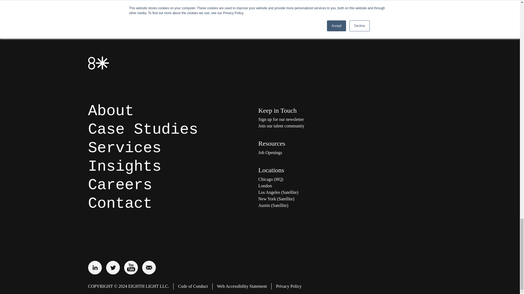 This screenshot has width=524, height=294. What do you see at coordinates (124, 166) in the screenshot?
I see `Insights` at bounding box center [124, 166].